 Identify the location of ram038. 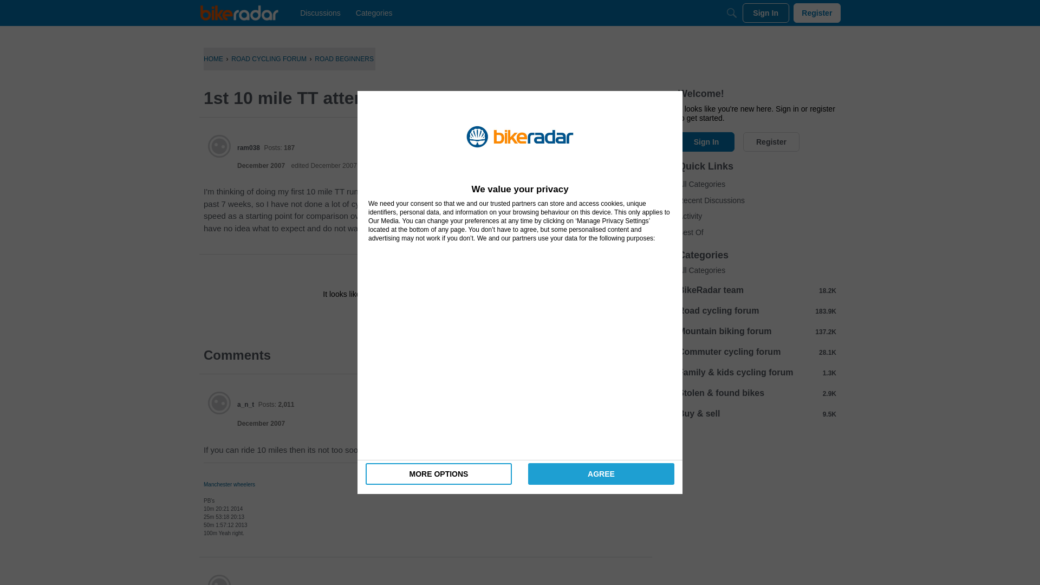
(248, 147).